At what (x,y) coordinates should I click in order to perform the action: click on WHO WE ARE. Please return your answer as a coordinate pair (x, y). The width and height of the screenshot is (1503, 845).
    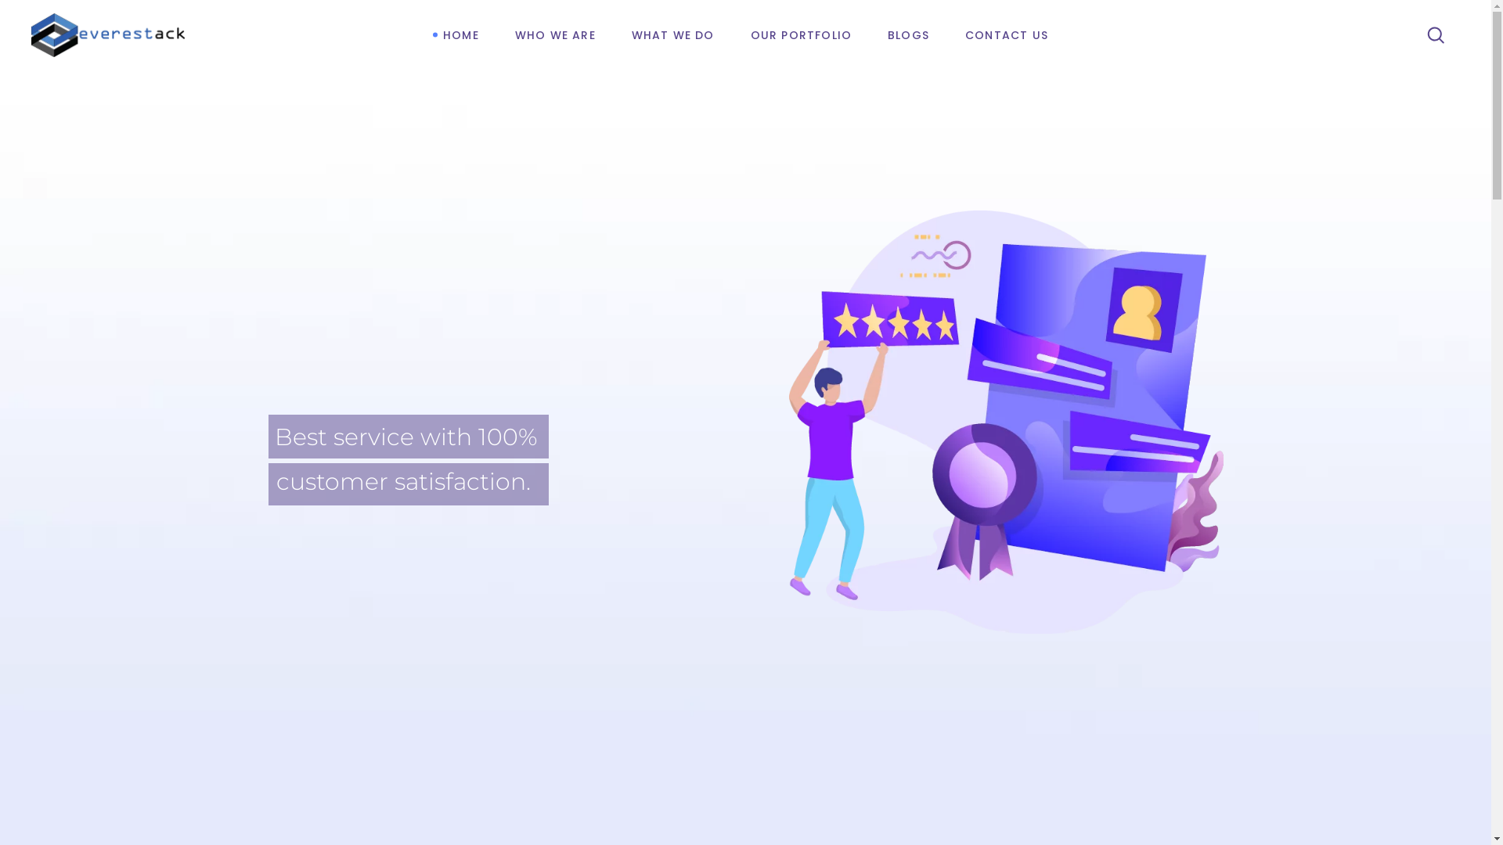
    Looking at the image, I should click on (556, 35).